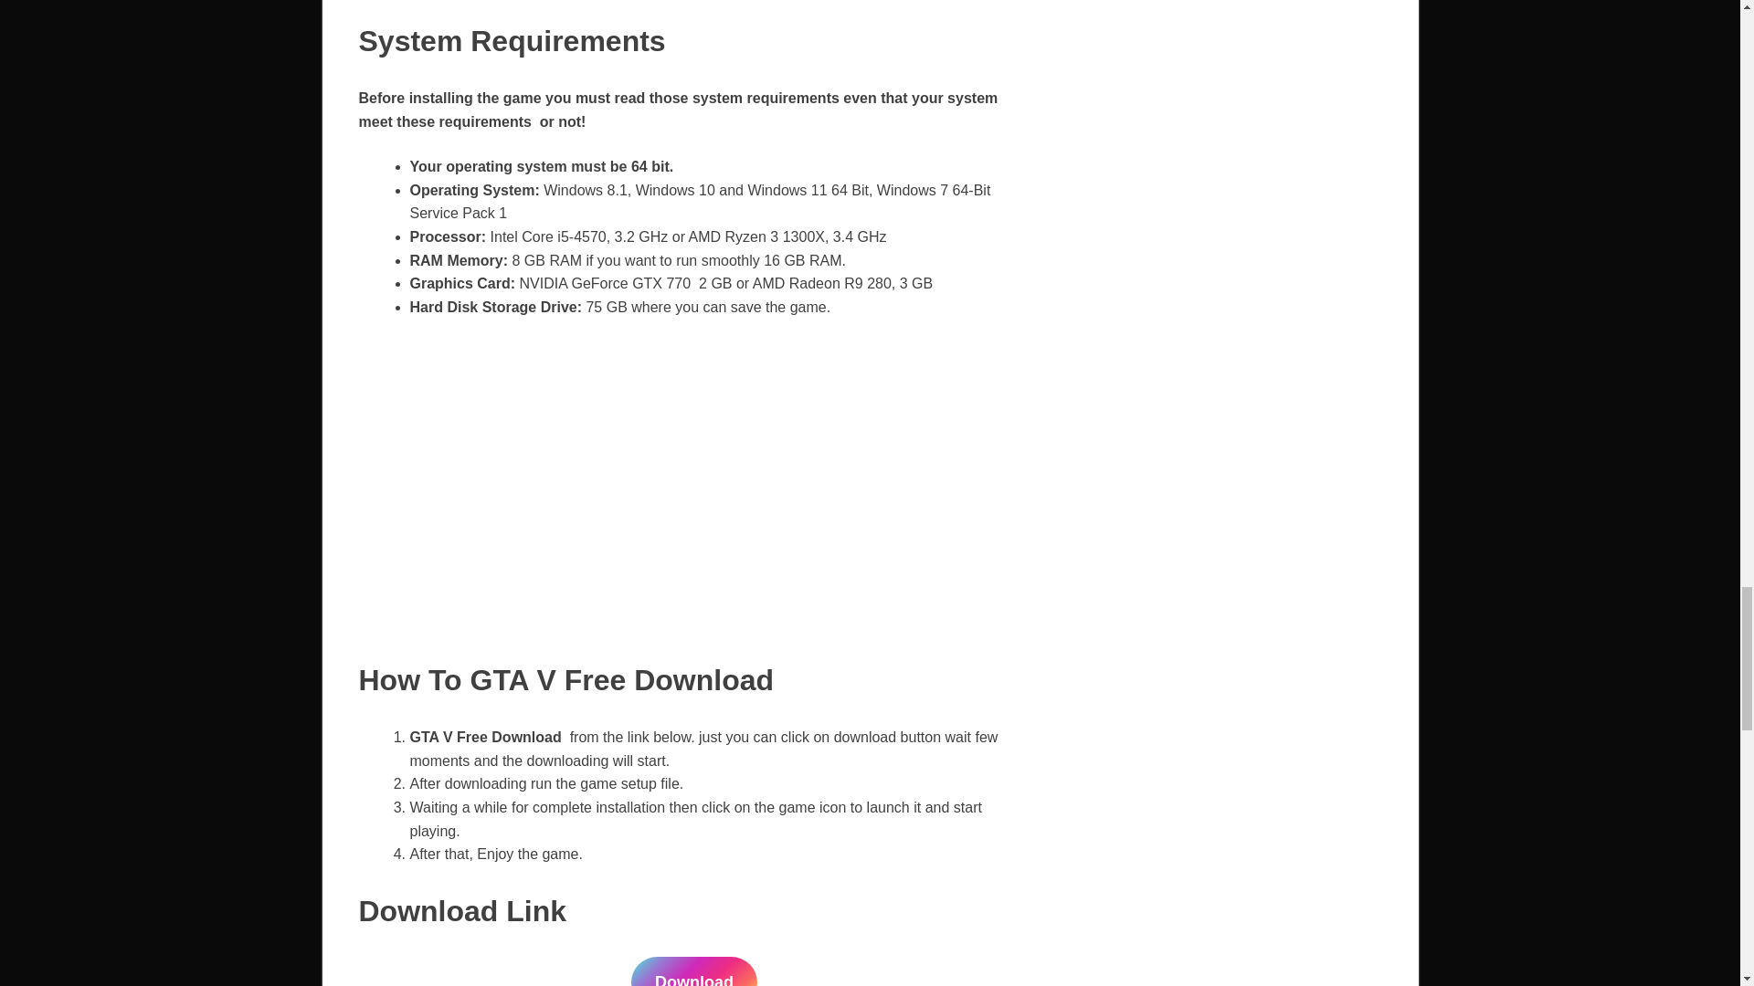  What do you see at coordinates (614, 484) in the screenshot?
I see `Grand Theft Auto V Trailer` at bounding box center [614, 484].